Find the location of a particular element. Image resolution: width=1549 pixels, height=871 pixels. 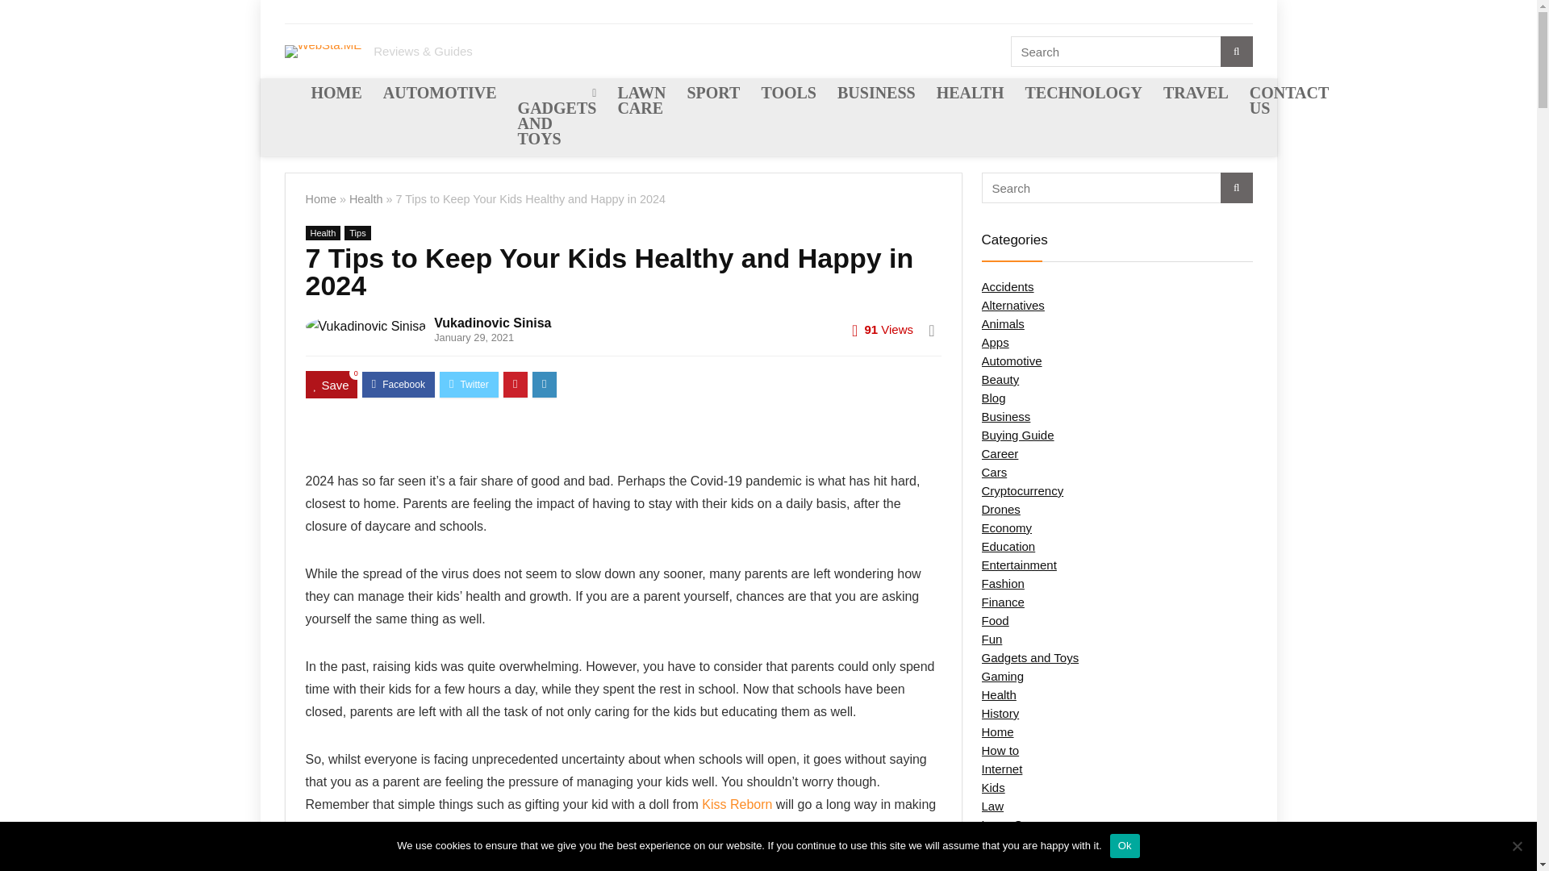

LAWN CARE is located at coordinates (641, 102).